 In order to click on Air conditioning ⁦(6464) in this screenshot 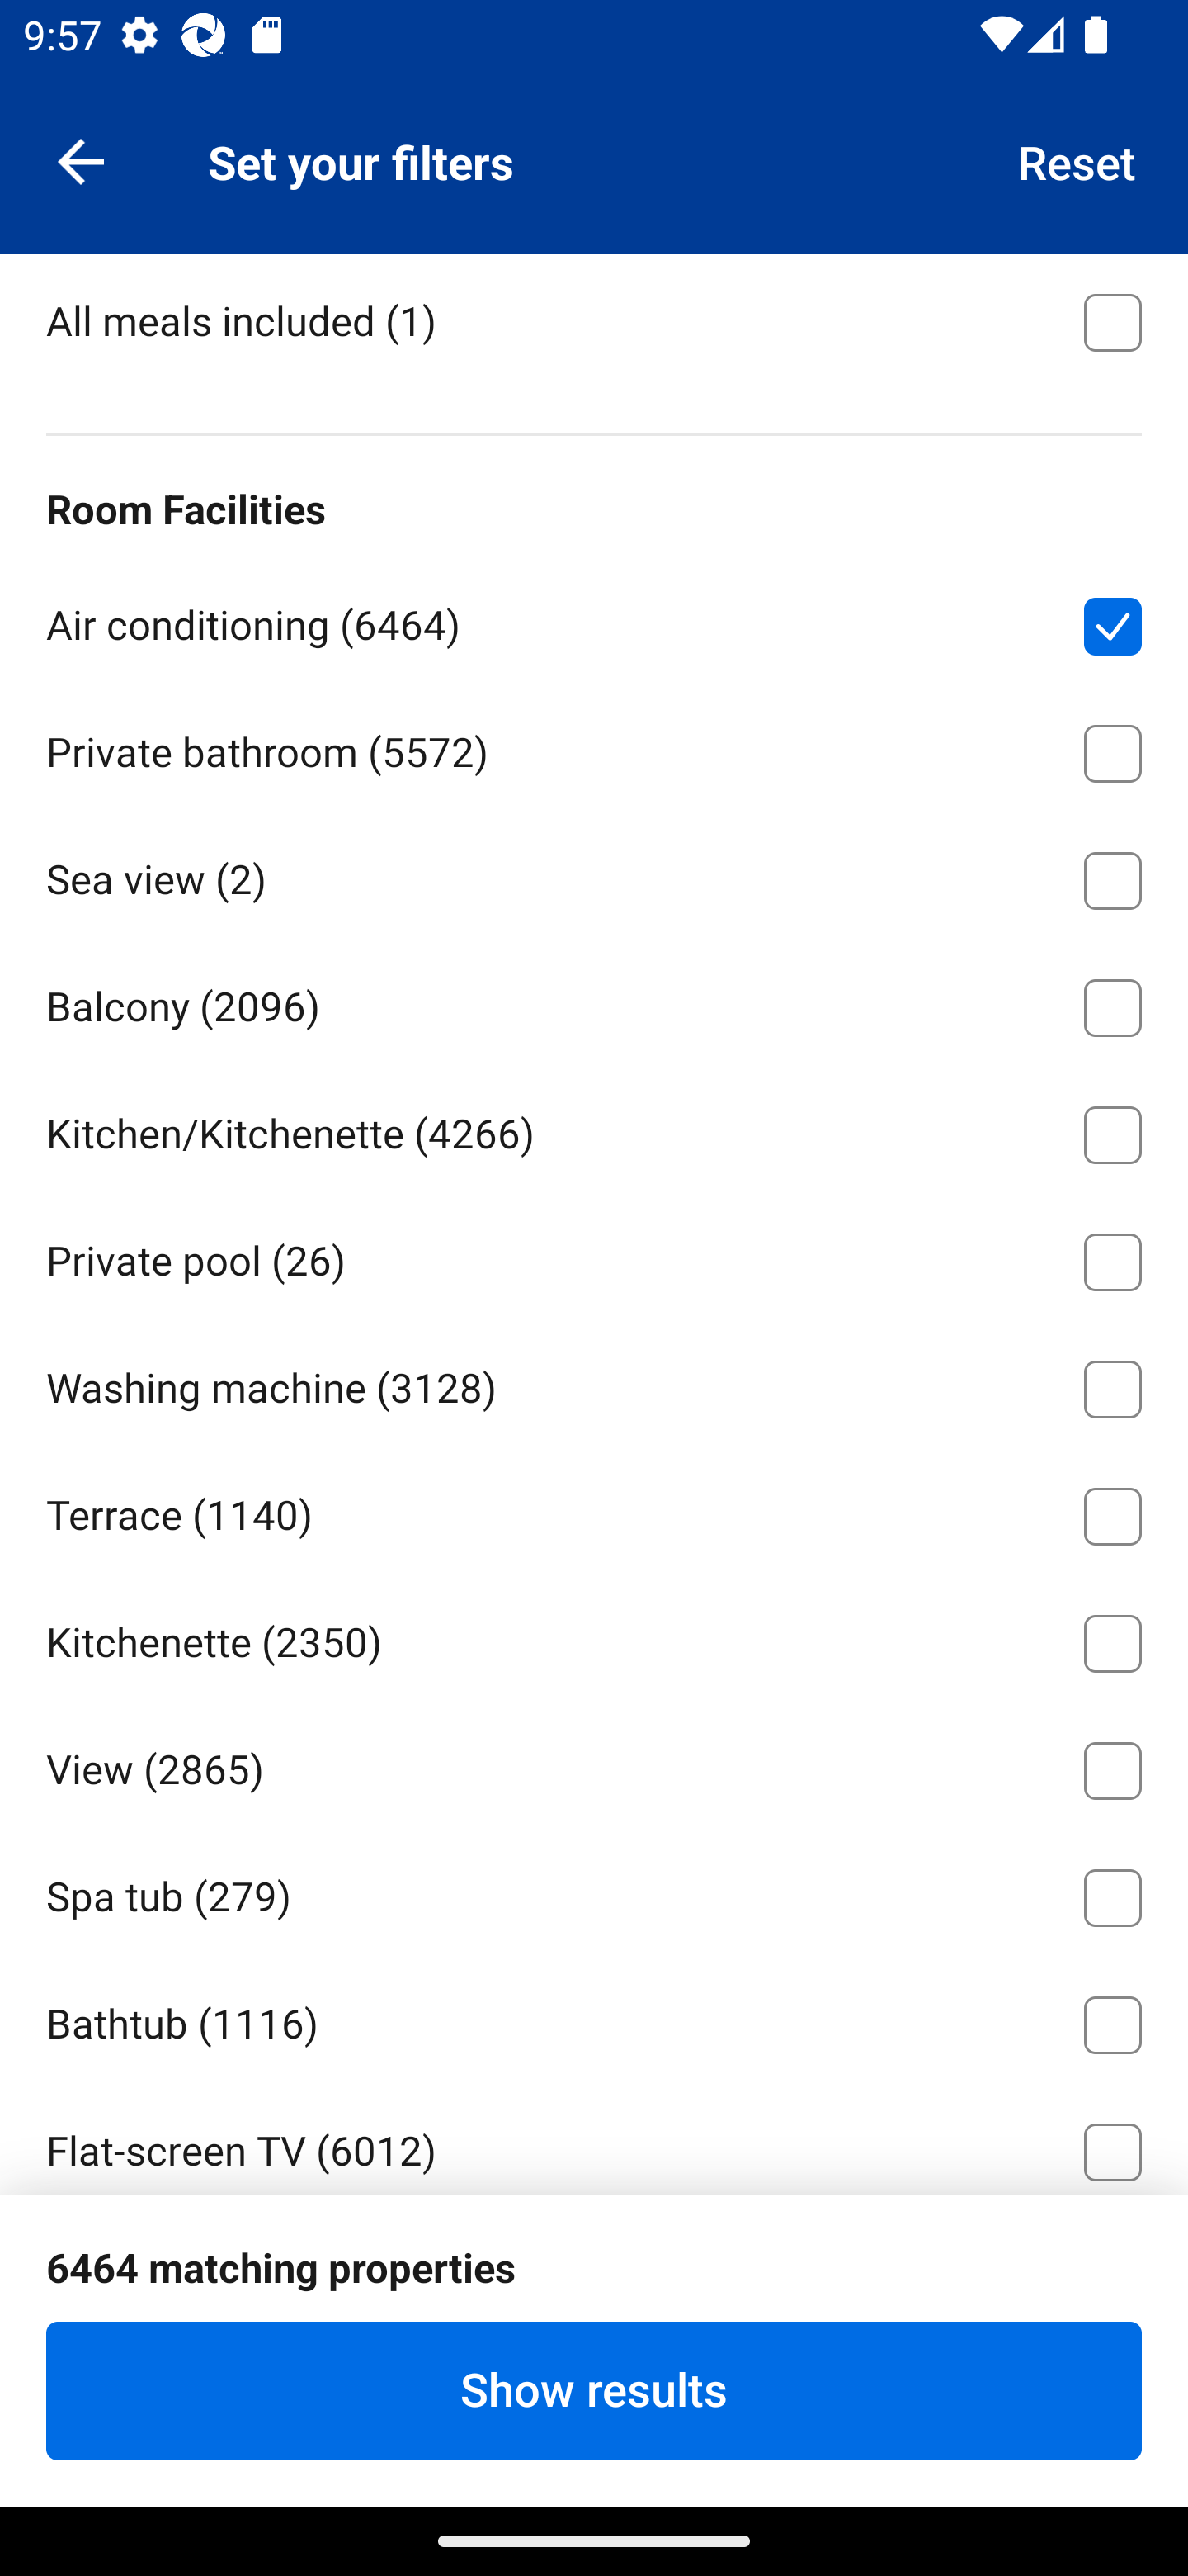, I will do `click(594, 620)`.